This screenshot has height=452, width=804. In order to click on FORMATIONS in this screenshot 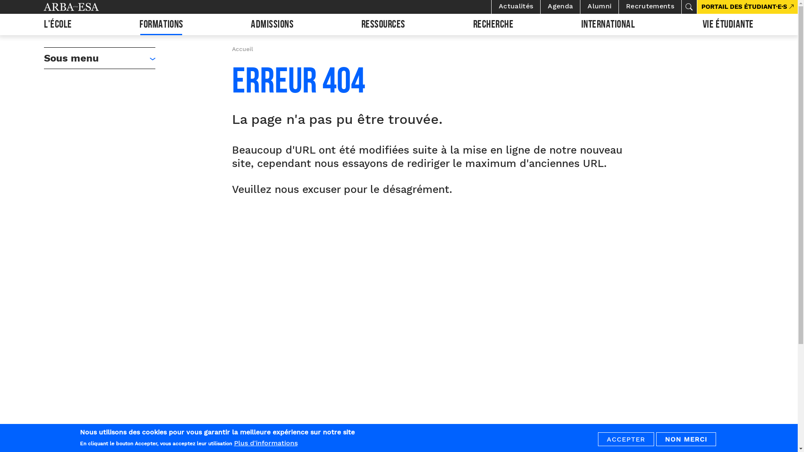, I will do `click(161, 24)`.